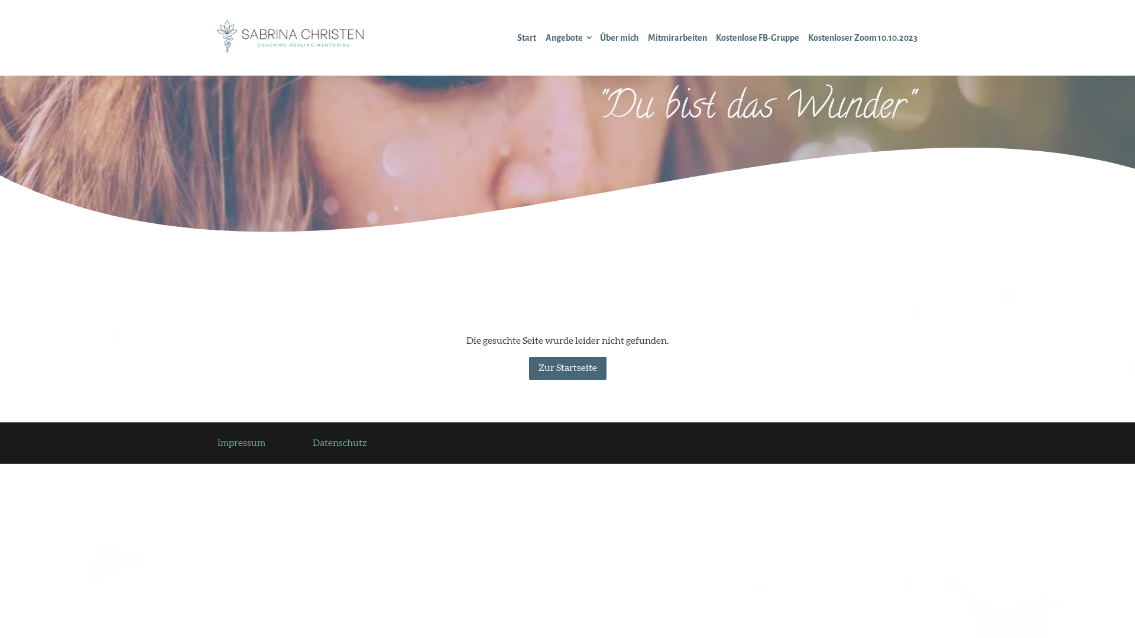 Image resolution: width=1135 pixels, height=638 pixels. What do you see at coordinates (339, 443) in the screenshot?
I see `Datenschutz` at bounding box center [339, 443].